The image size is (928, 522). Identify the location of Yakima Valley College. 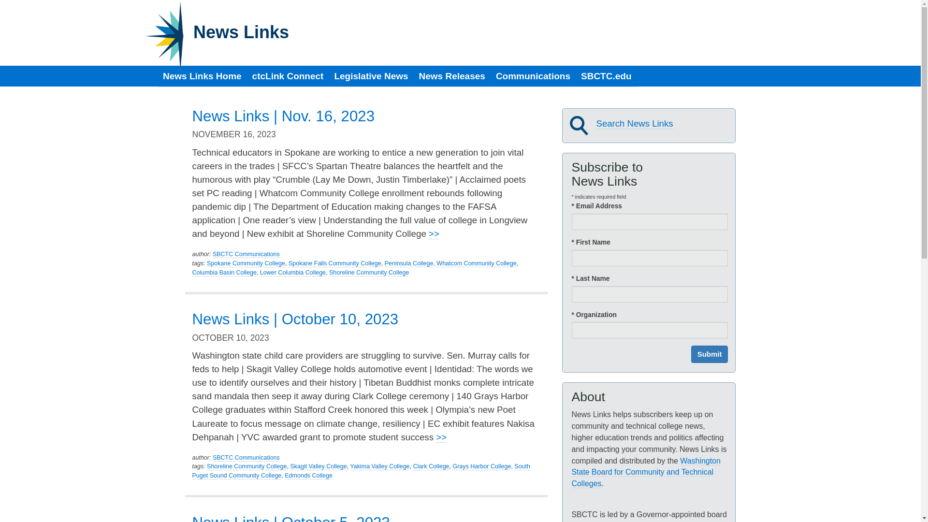
(379, 466).